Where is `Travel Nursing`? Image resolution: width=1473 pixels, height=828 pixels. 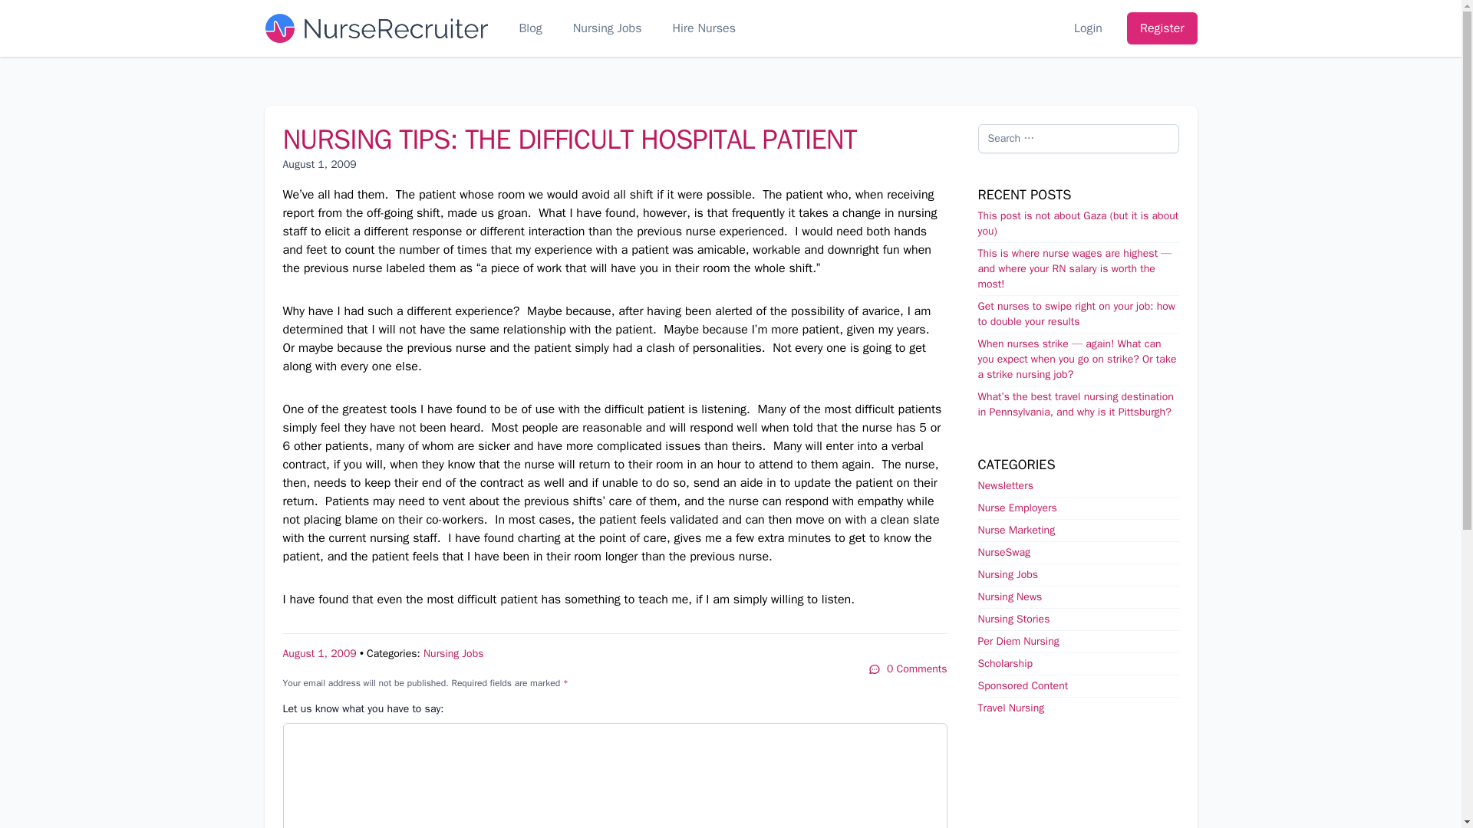
Travel Nursing is located at coordinates (1011, 708).